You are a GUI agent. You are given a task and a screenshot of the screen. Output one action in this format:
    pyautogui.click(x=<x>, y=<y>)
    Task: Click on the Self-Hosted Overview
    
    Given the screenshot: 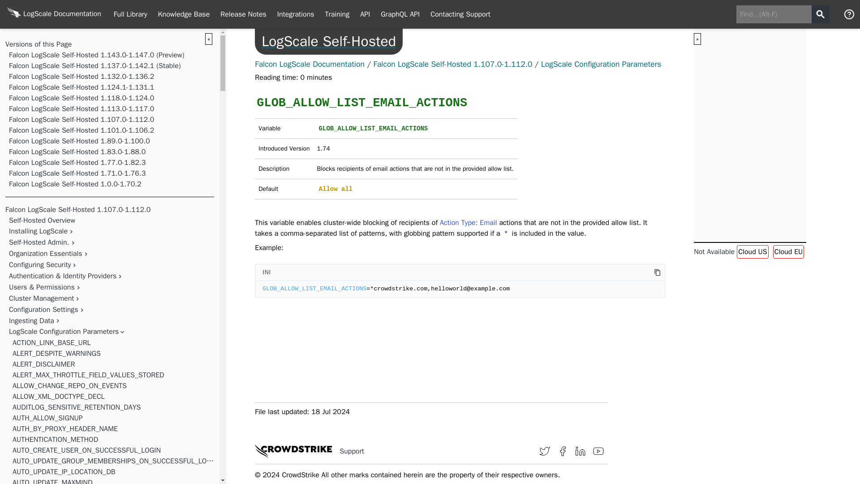 What is the action you would take?
    pyautogui.click(x=42, y=220)
    